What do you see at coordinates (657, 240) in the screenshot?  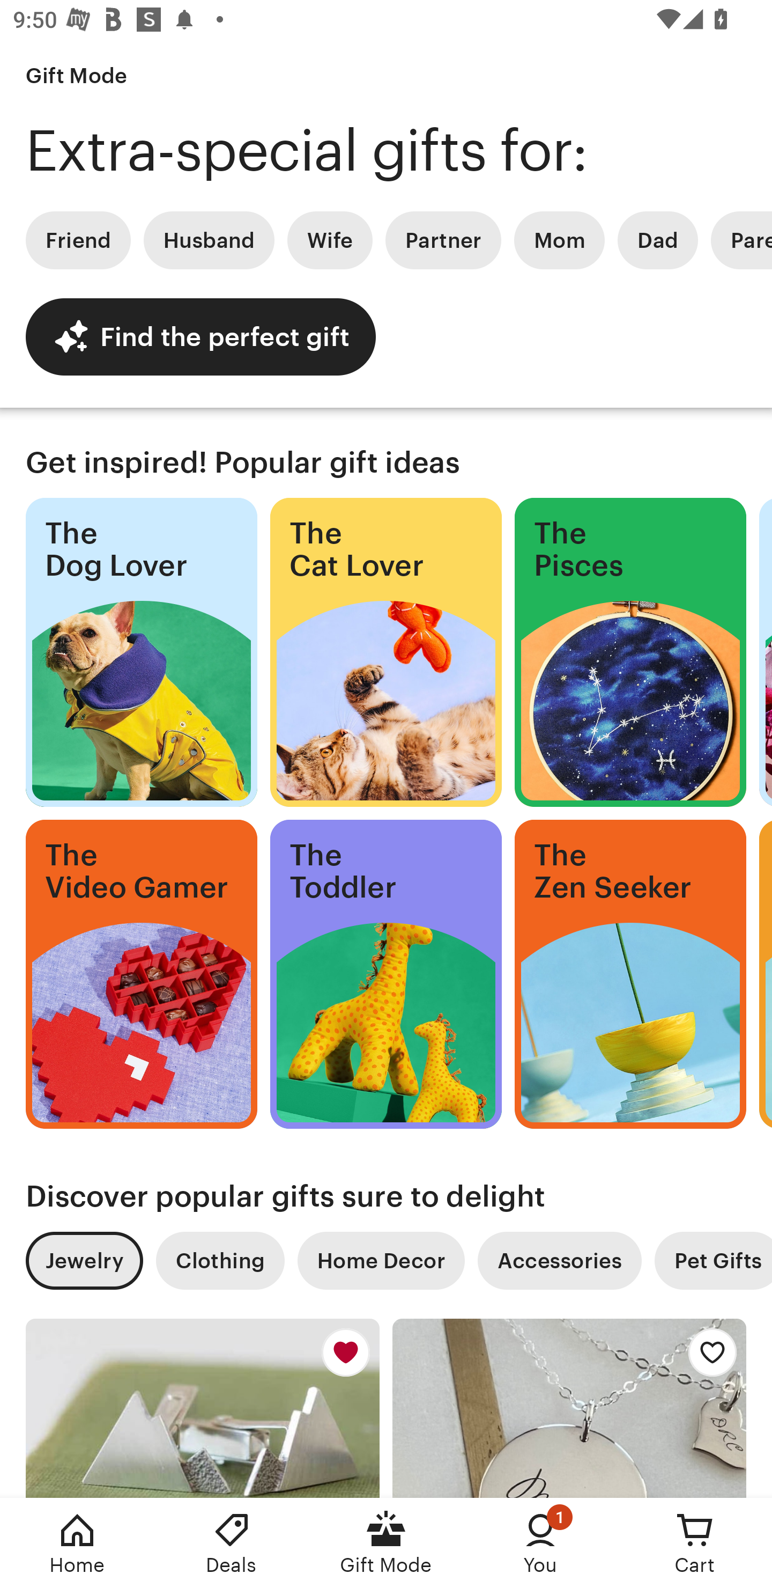 I see `Dad` at bounding box center [657, 240].